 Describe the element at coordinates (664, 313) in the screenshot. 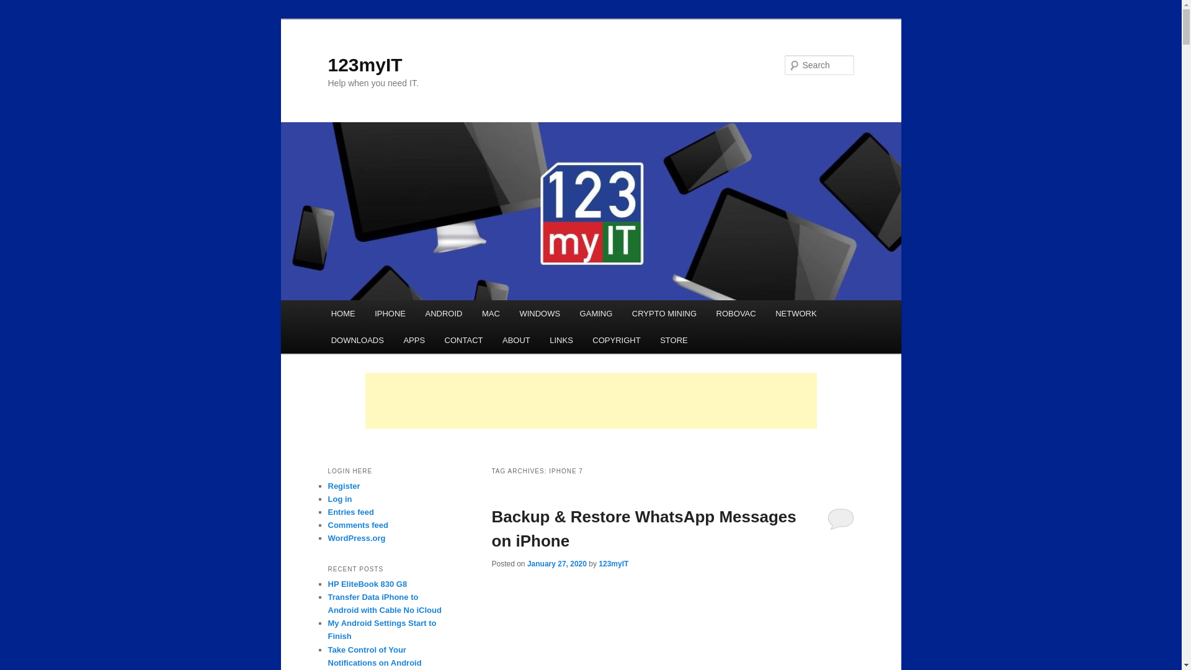

I see `CRYPTO MINING` at that location.